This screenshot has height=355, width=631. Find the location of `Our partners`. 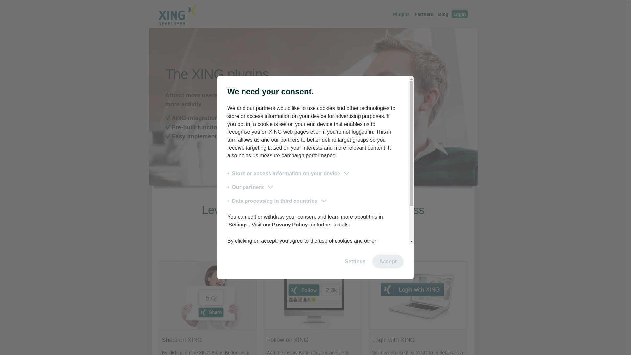

Our partners is located at coordinates (251, 187).